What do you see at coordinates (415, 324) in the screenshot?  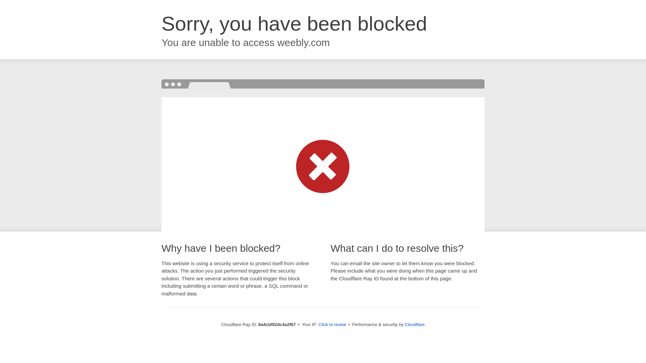 I see `Cloudflare` at bounding box center [415, 324].